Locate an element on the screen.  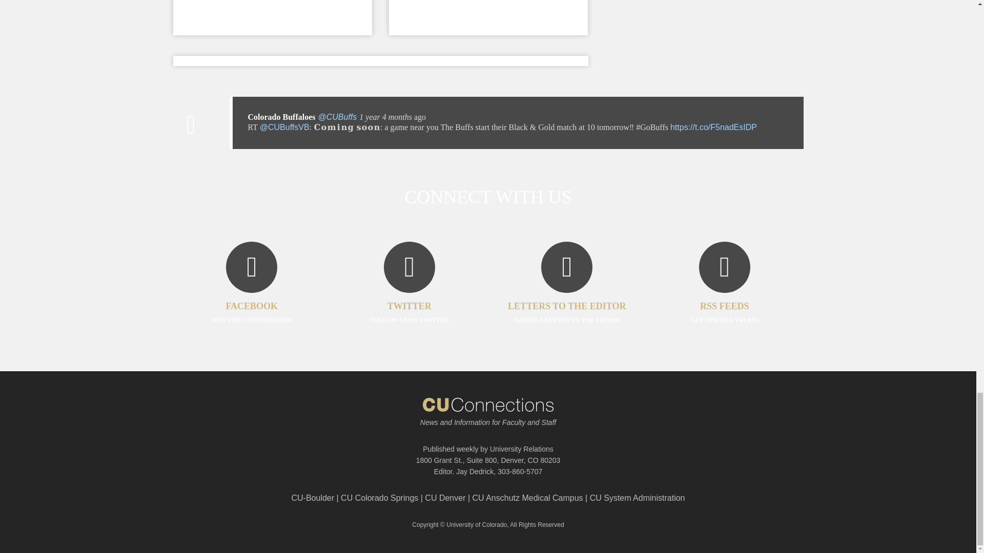
Get Updates Via RSS is located at coordinates (725, 298).